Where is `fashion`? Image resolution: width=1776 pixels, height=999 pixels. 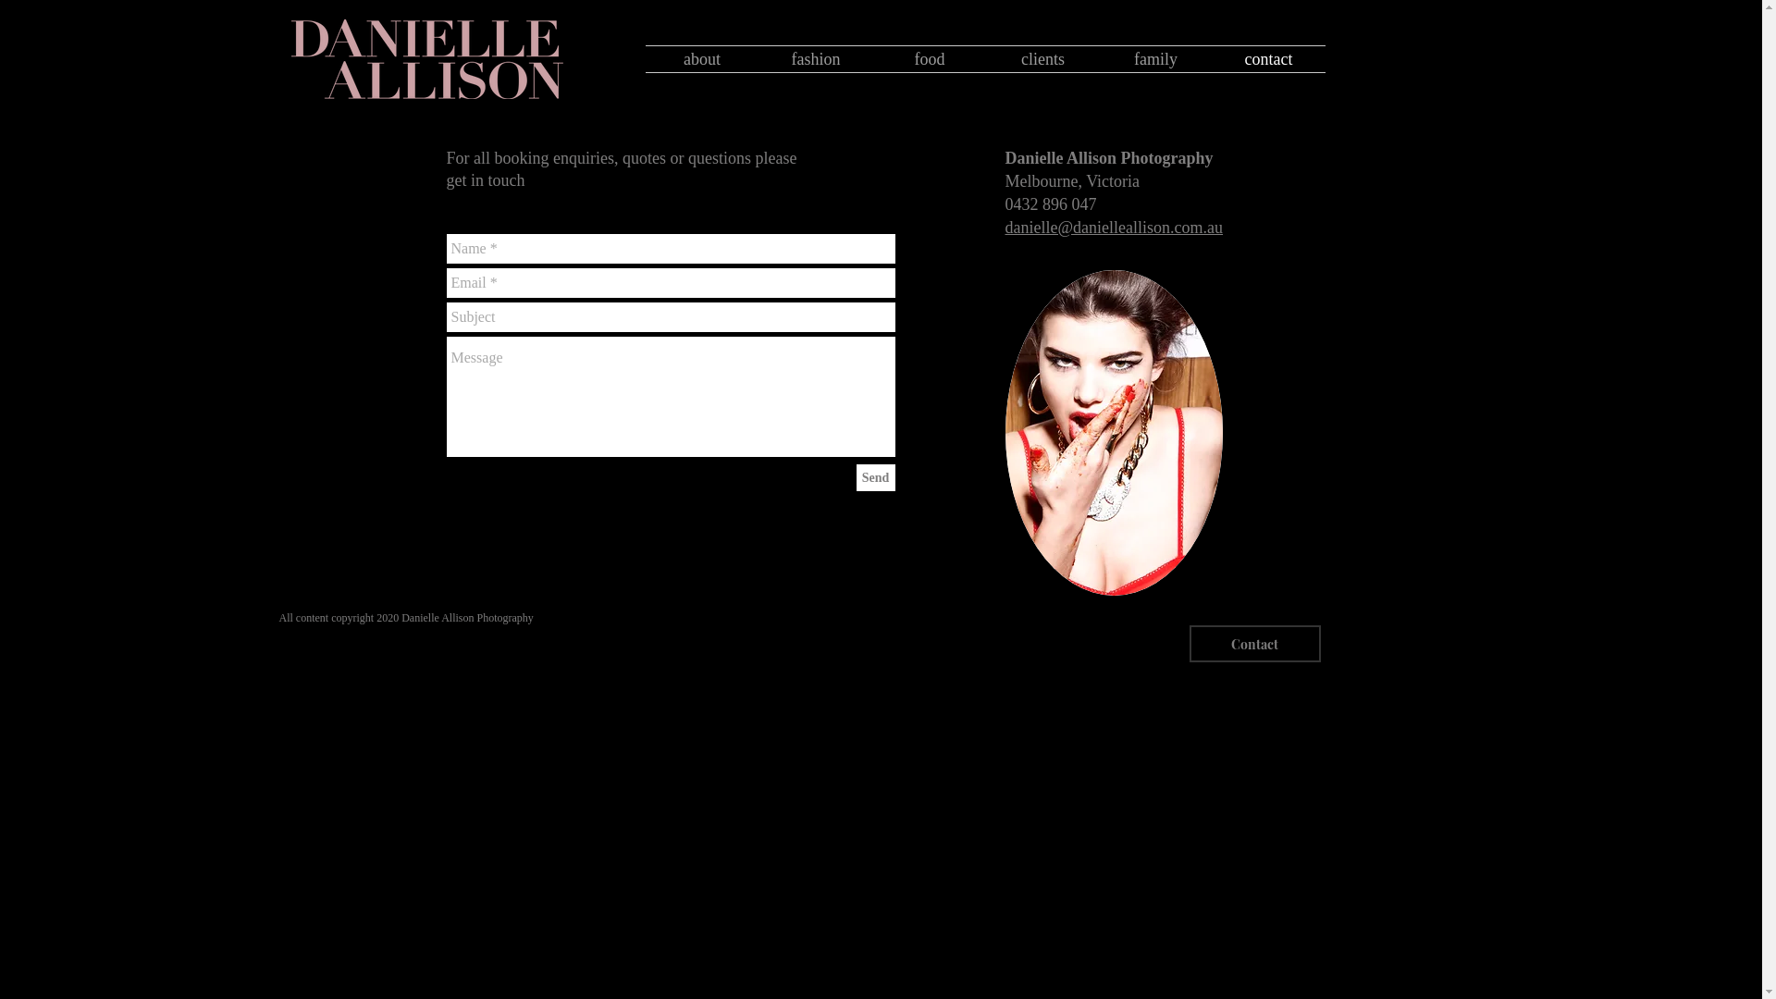 fashion is located at coordinates (816, 59).